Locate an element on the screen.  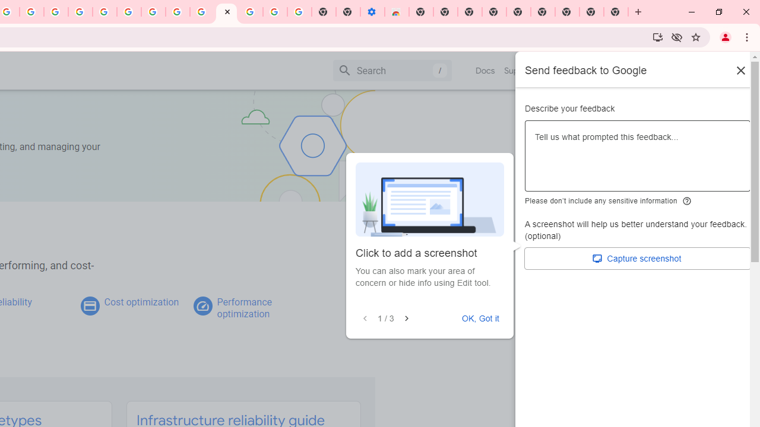
Sign in - Google Accounts is located at coordinates (104, 12).